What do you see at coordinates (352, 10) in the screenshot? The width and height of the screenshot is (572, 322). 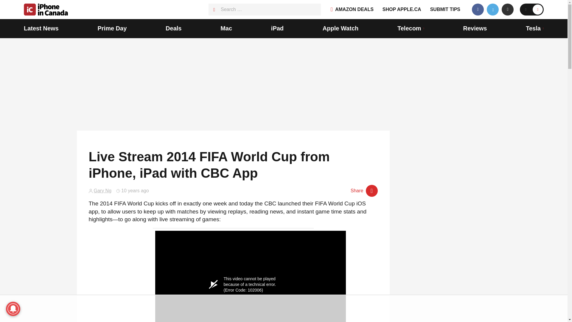 I see `AMAZON DEALS` at bounding box center [352, 10].